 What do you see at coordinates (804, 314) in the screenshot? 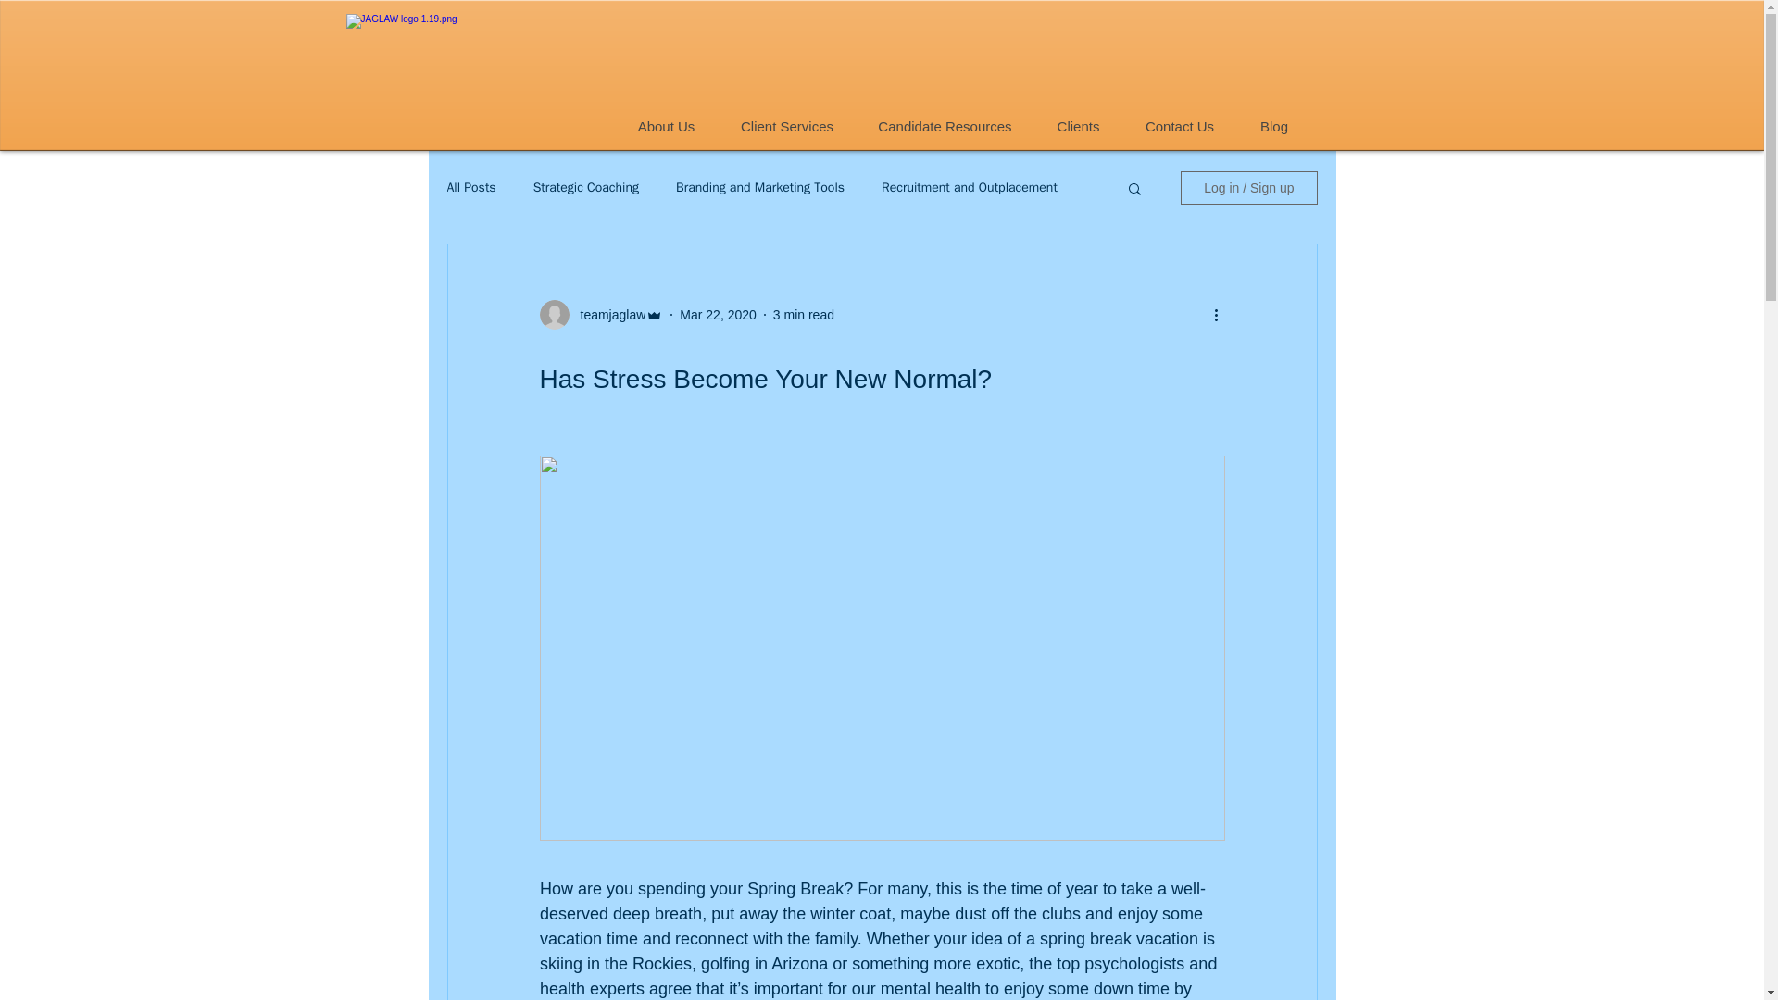
I see `3 min read` at bounding box center [804, 314].